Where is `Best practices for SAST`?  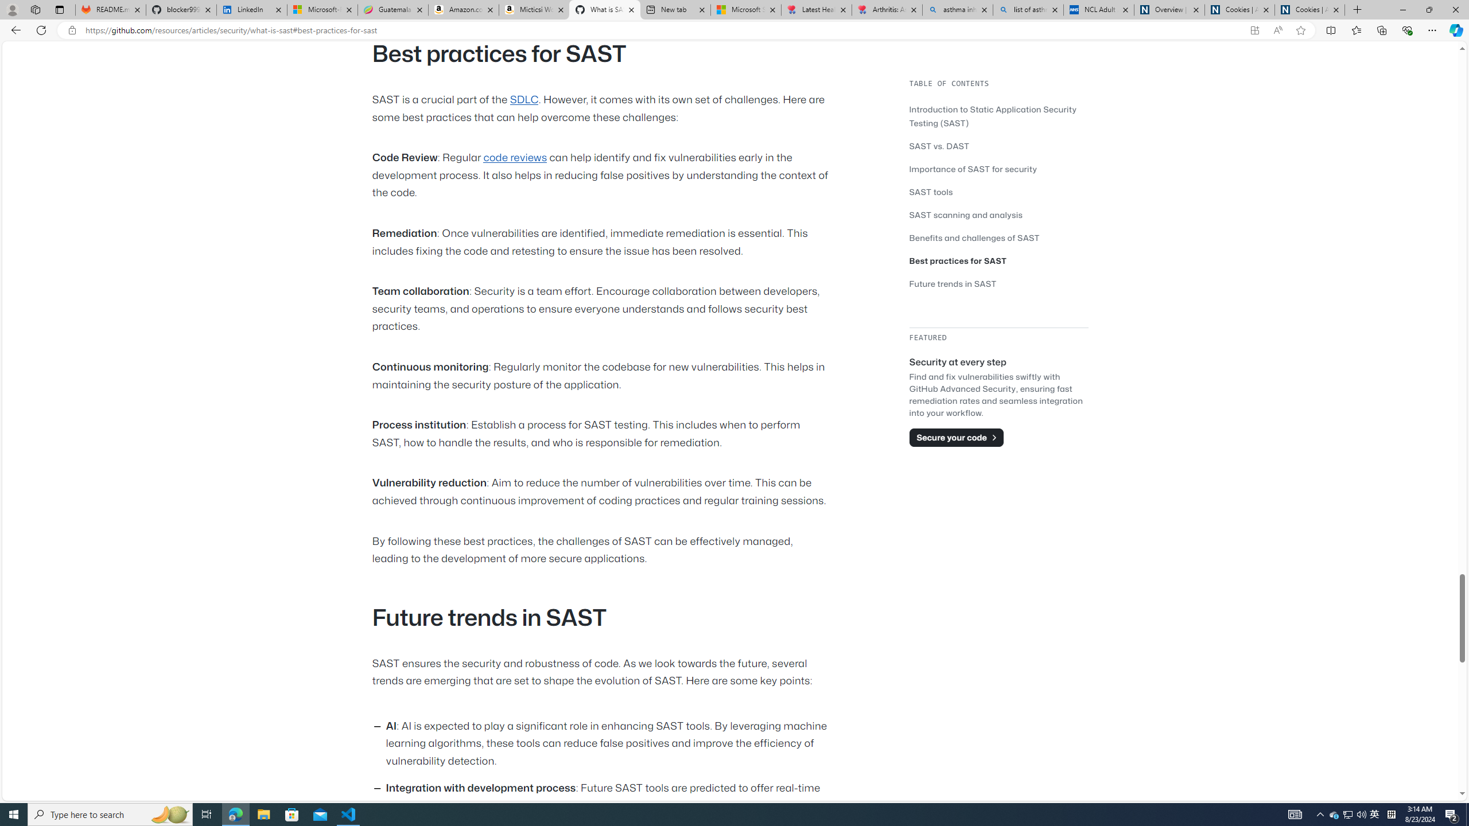 Best practices for SAST is located at coordinates (958, 260).